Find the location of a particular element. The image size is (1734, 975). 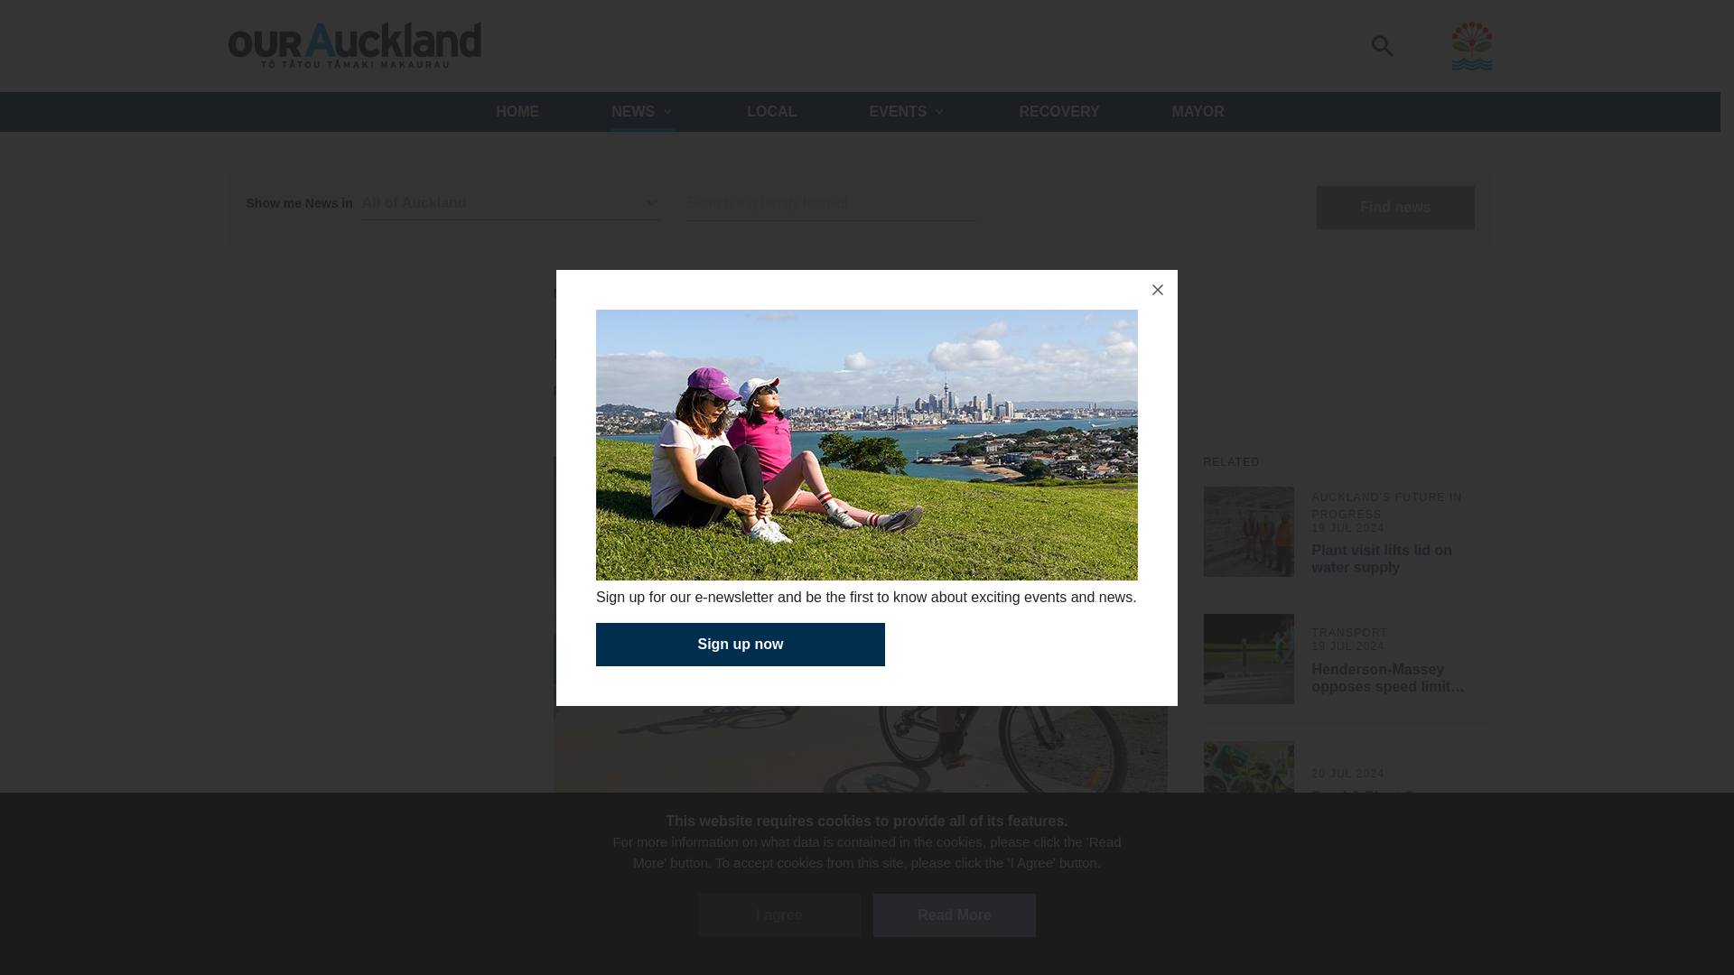

RECOVERY is located at coordinates (1058, 111).